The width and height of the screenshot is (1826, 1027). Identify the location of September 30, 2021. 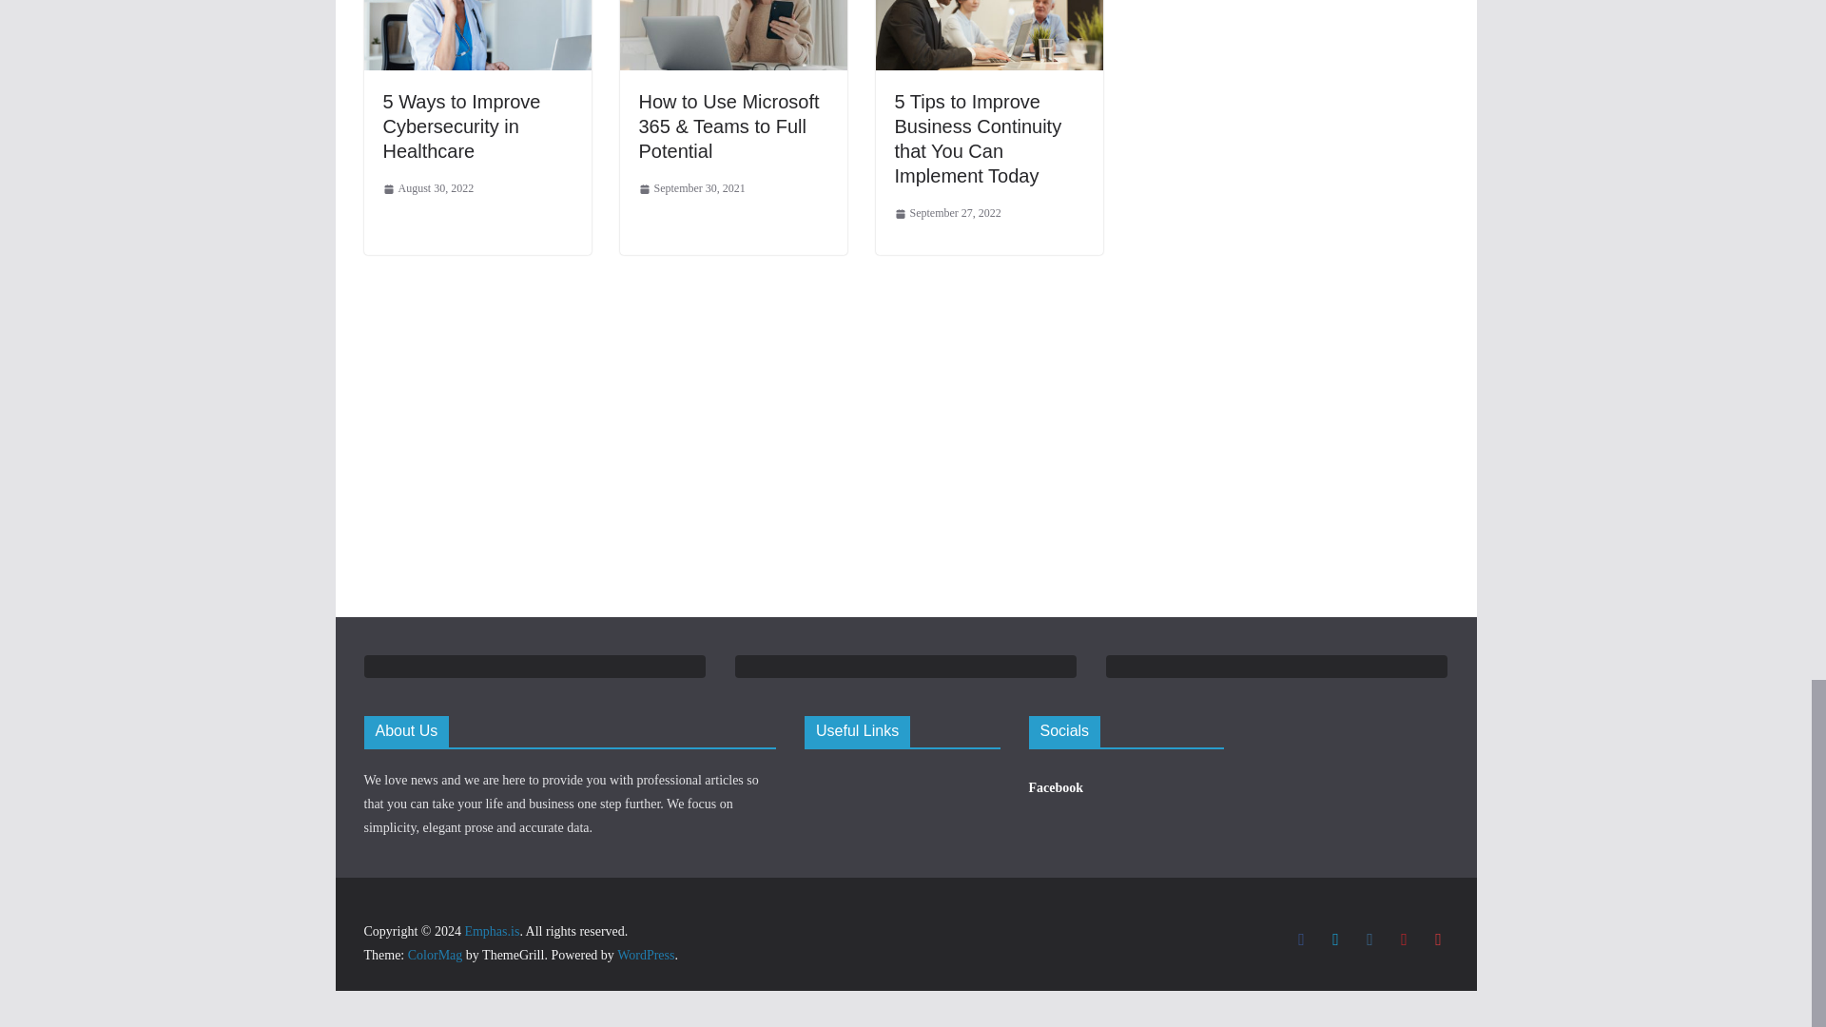
(692, 188).